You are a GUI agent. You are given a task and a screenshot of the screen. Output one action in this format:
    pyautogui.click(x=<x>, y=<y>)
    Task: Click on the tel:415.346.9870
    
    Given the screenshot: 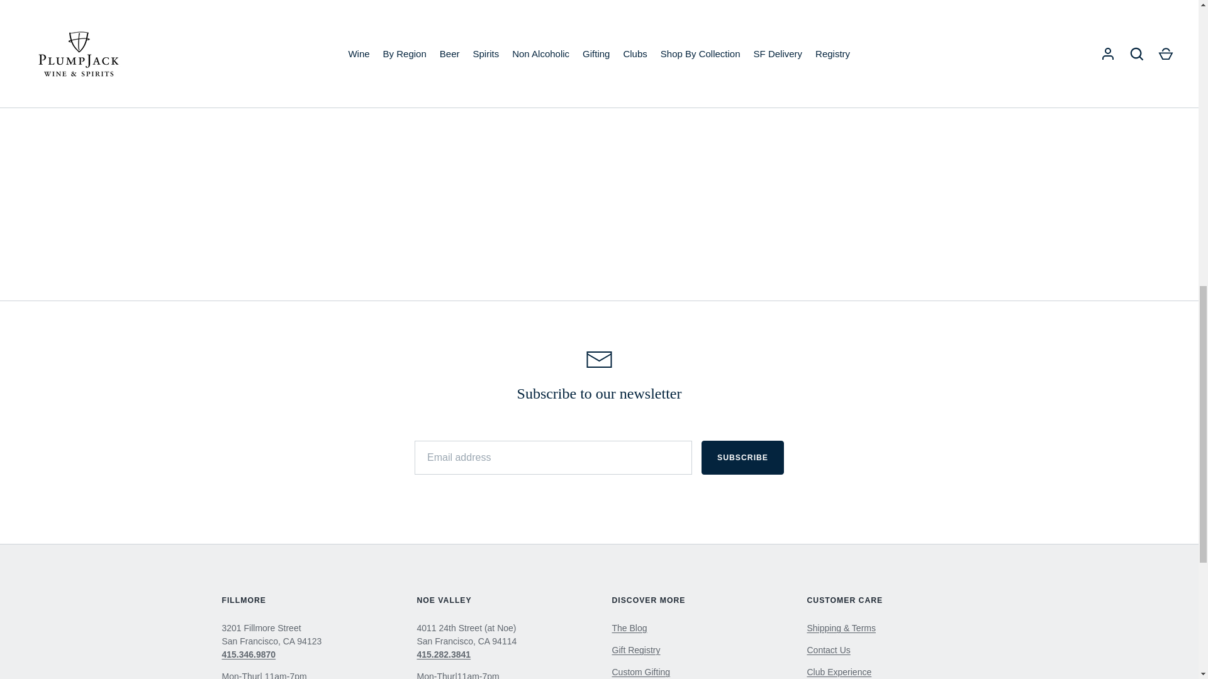 What is the action you would take?
    pyautogui.click(x=248, y=654)
    